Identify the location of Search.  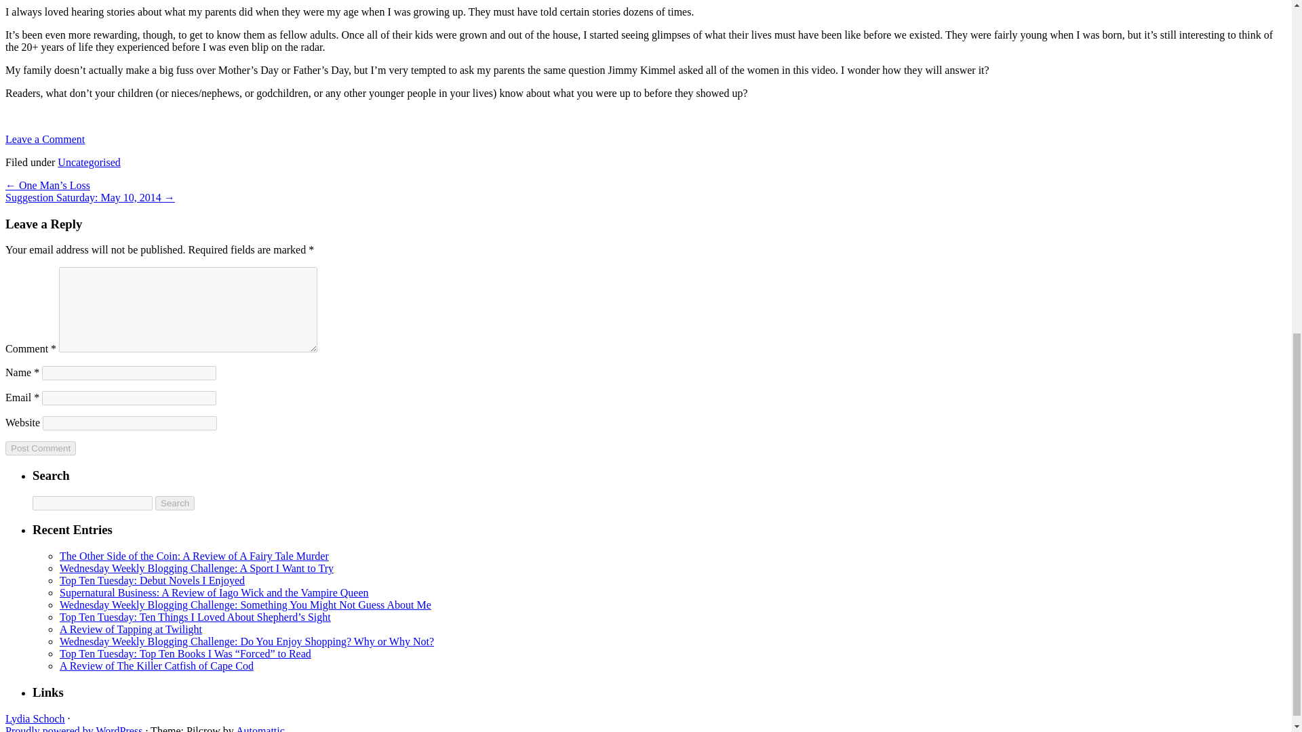
(174, 503).